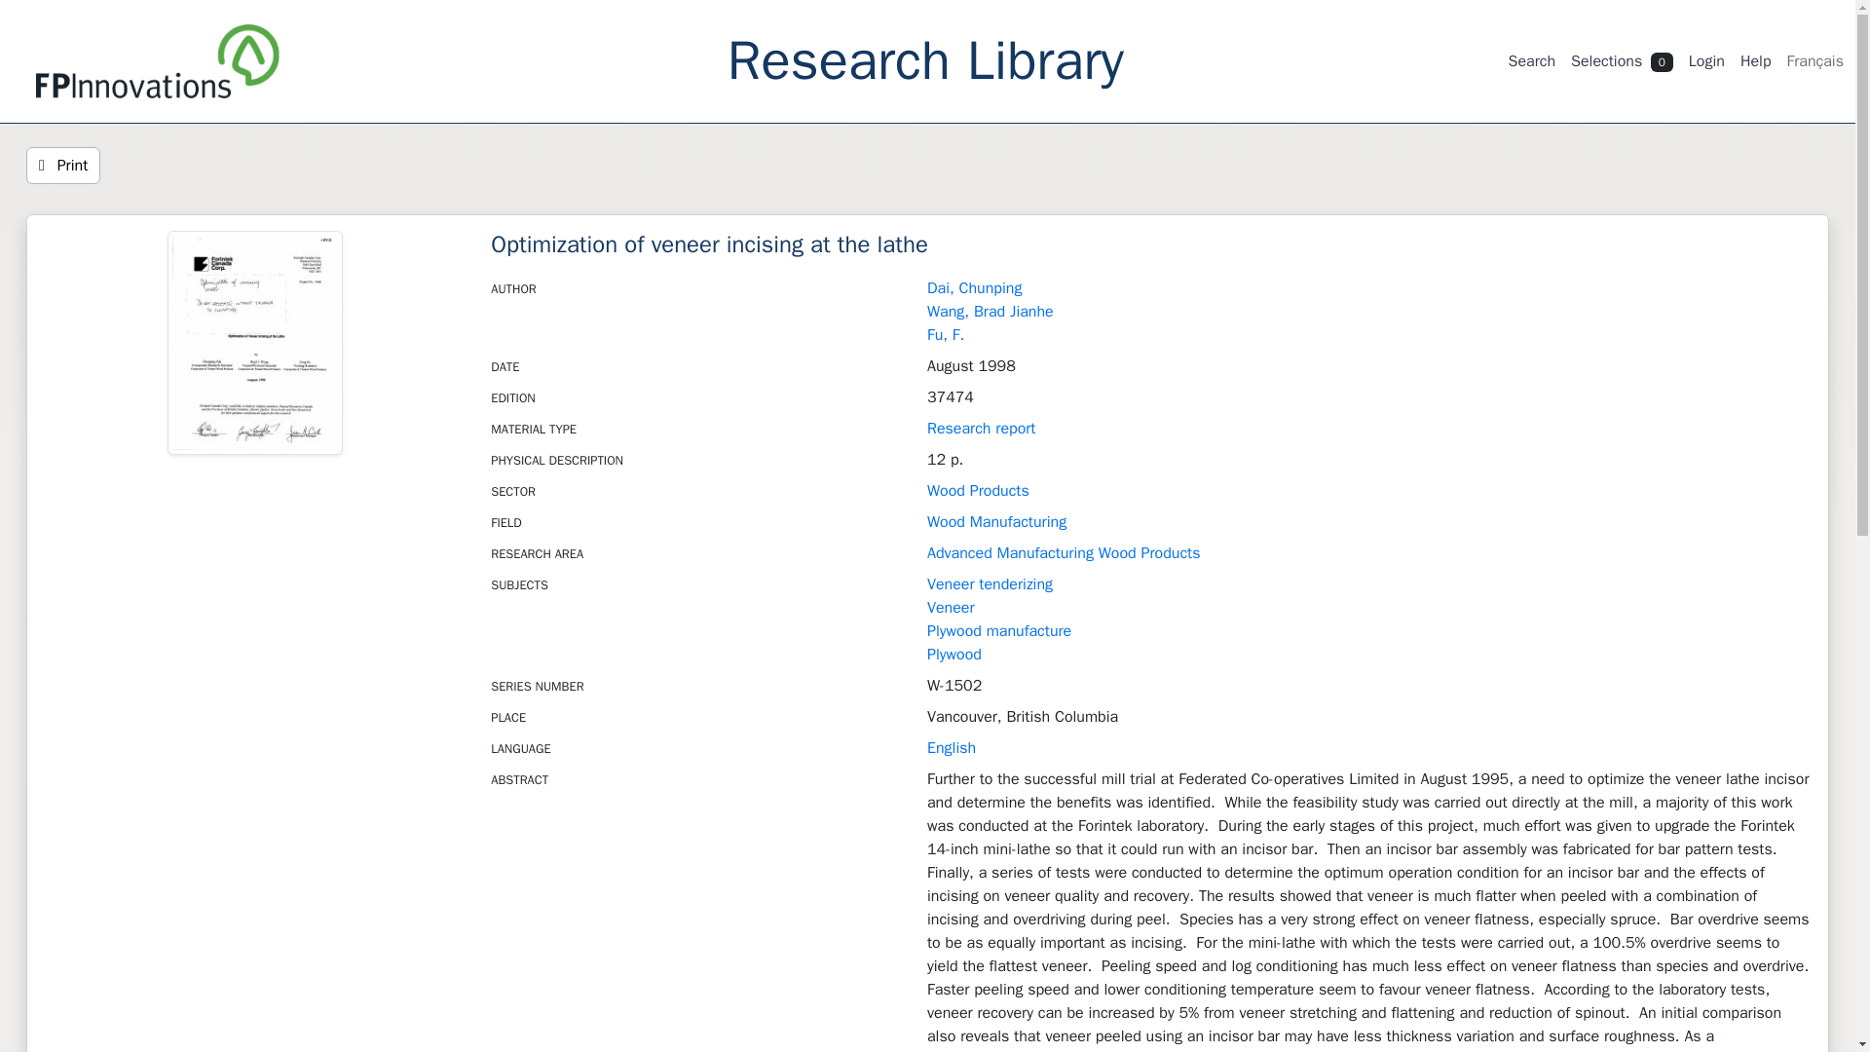 The height and width of the screenshot is (1052, 1870). Describe the element at coordinates (991, 312) in the screenshot. I see `Wang, Brad Jianhe` at that location.